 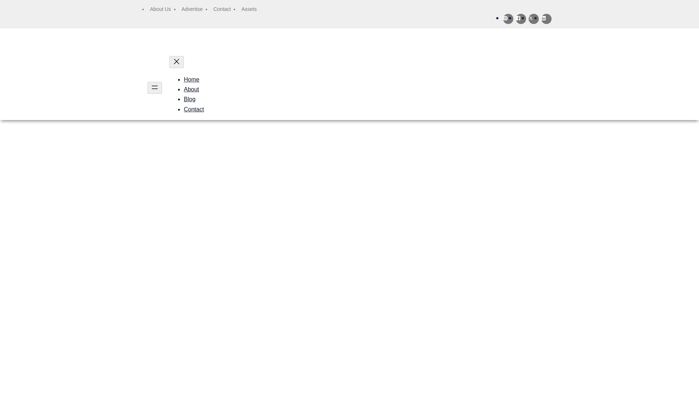 I want to click on About, so click(x=191, y=89).